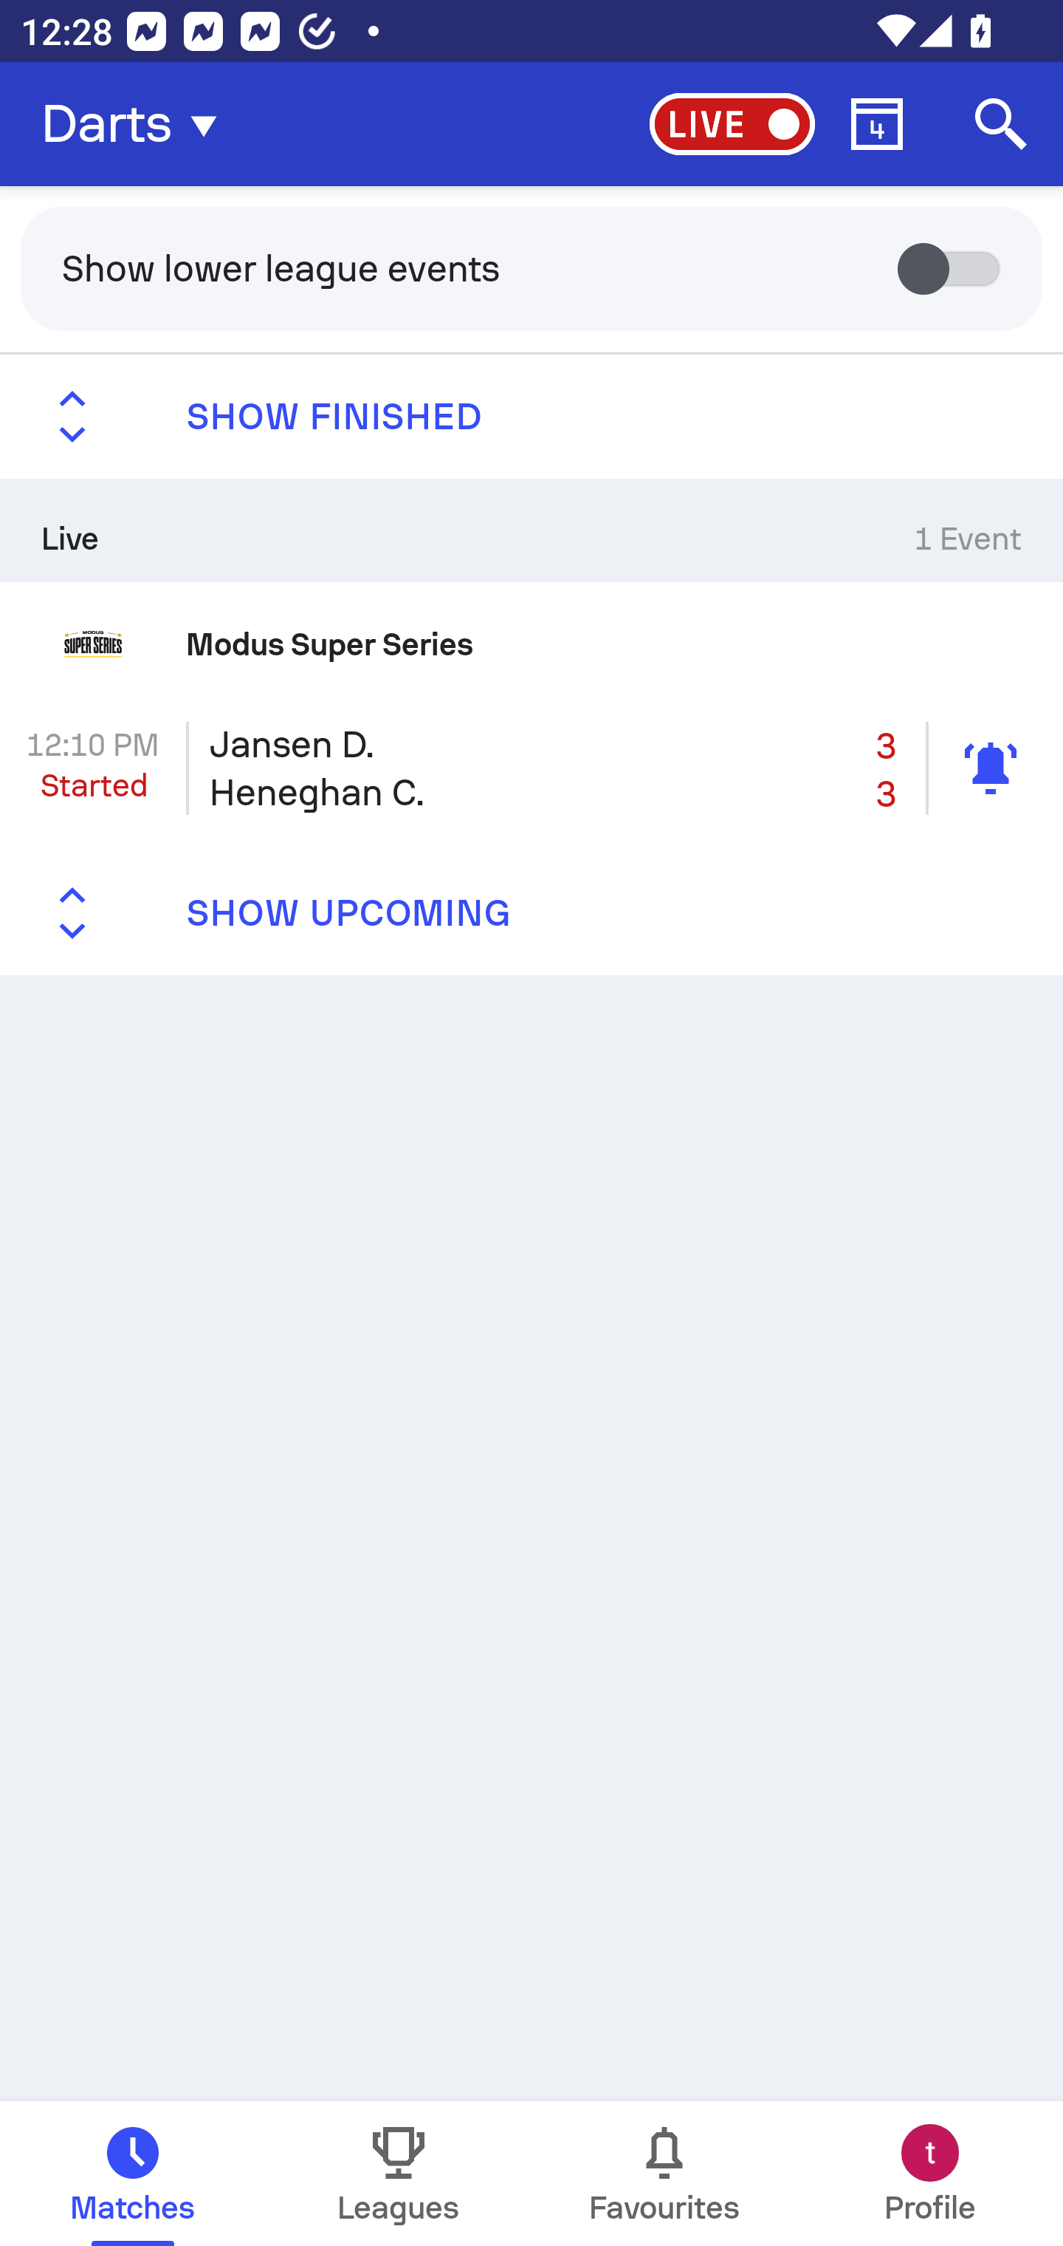 The width and height of the screenshot is (1063, 2246). Describe the element at coordinates (137, 124) in the screenshot. I see `Darts` at that location.